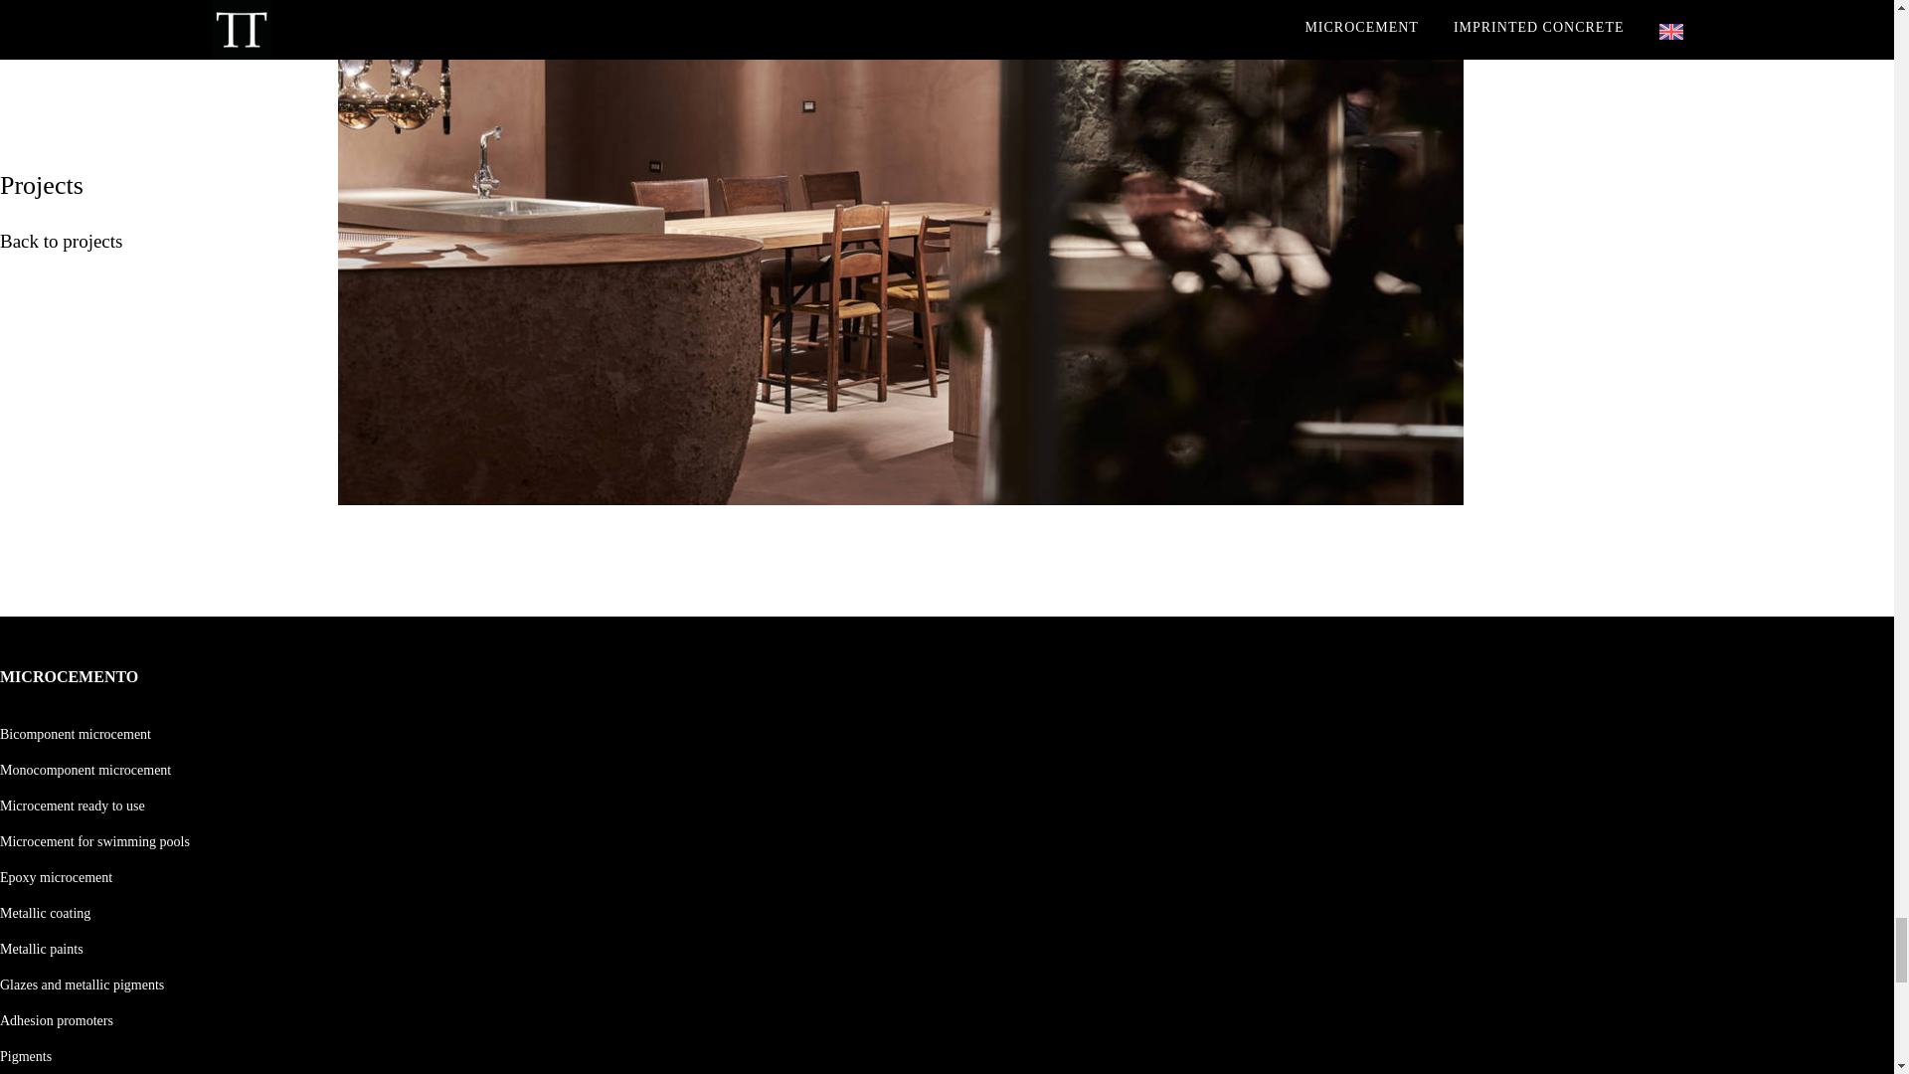 The width and height of the screenshot is (1909, 1074). Describe the element at coordinates (72, 805) in the screenshot. I see `Microcement ready to use` at that location.